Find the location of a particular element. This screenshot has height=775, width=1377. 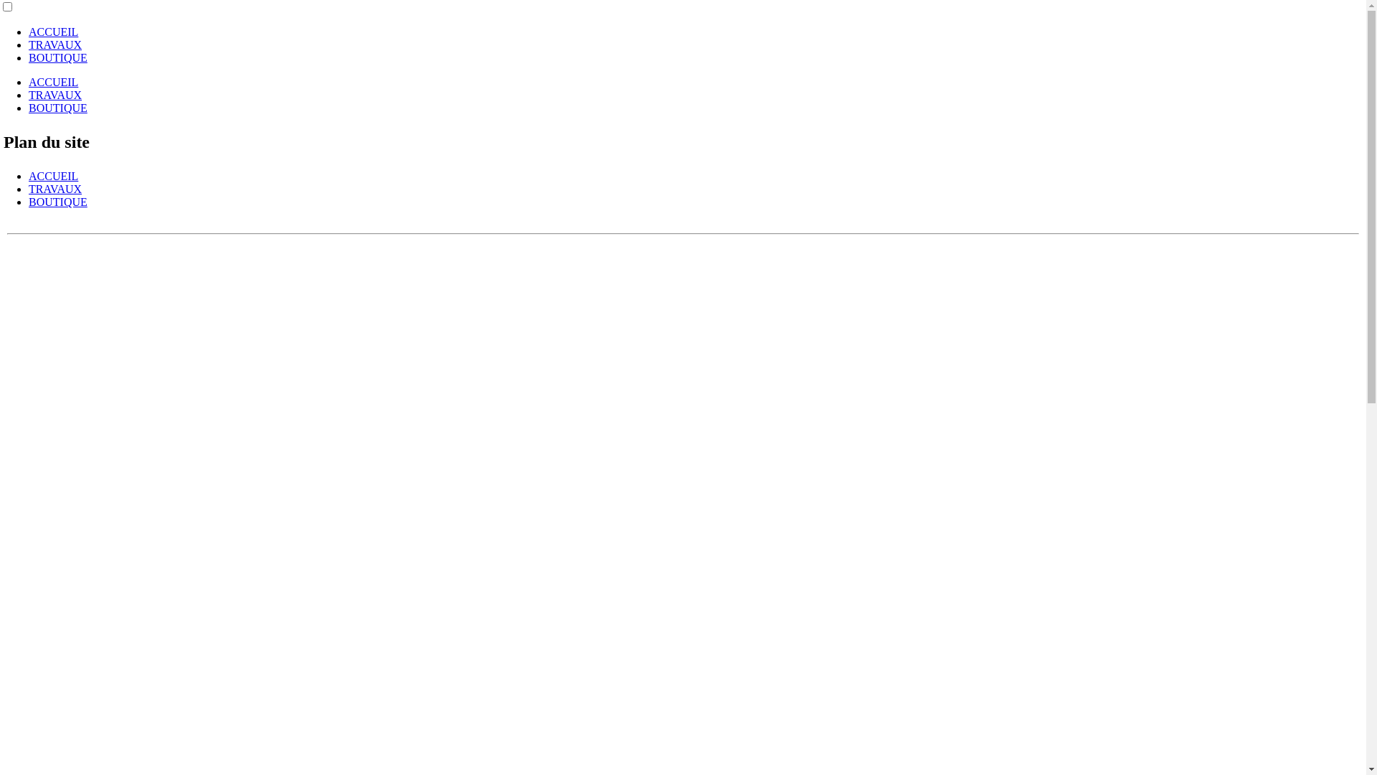

TRAVAUX is located at coordinates (55, 95).